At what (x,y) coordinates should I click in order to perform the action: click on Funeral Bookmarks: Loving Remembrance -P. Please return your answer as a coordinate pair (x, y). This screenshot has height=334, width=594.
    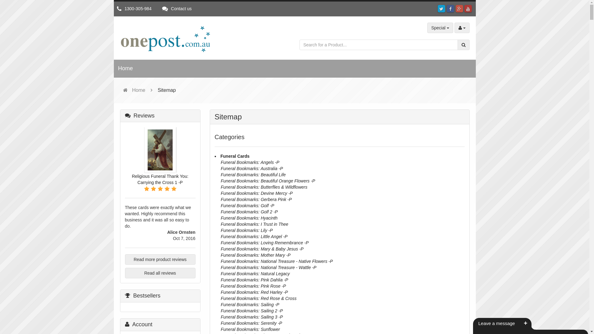
    Looking at the image, I should click on (265, 243).